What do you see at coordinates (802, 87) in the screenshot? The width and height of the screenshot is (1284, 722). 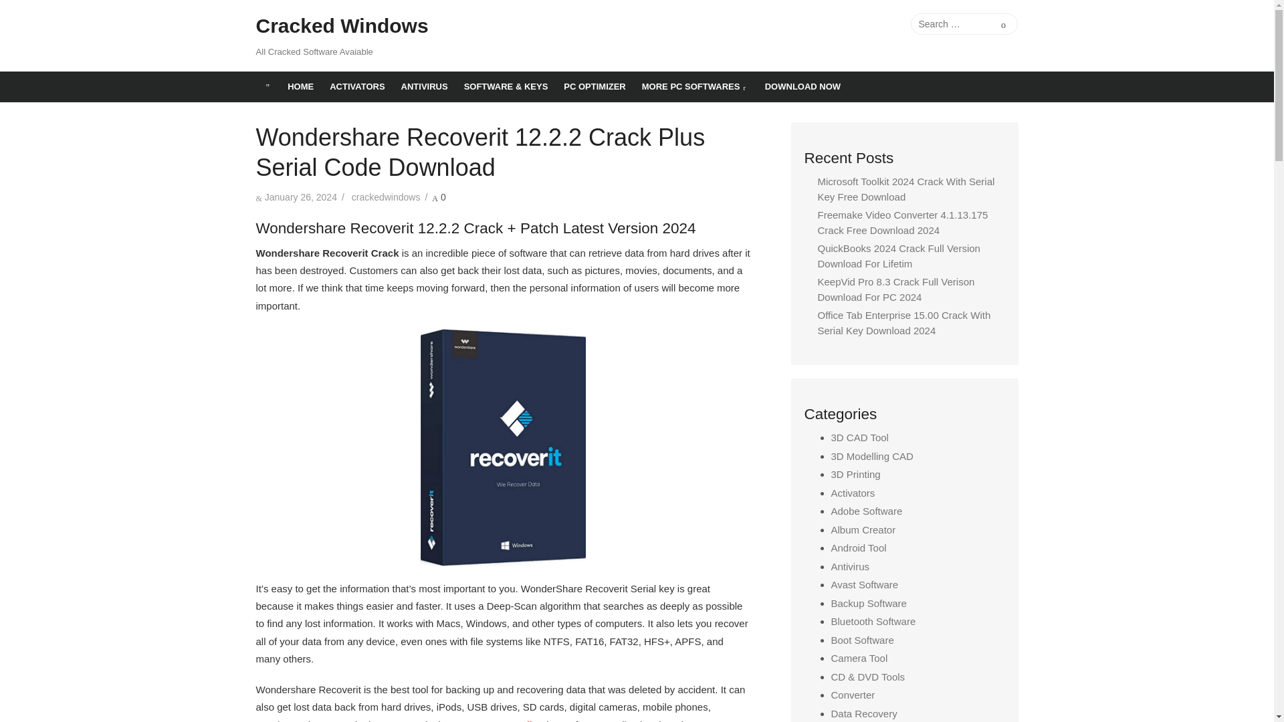 I see `DOWNLOAD NOW` at bounding box center [802, 87].